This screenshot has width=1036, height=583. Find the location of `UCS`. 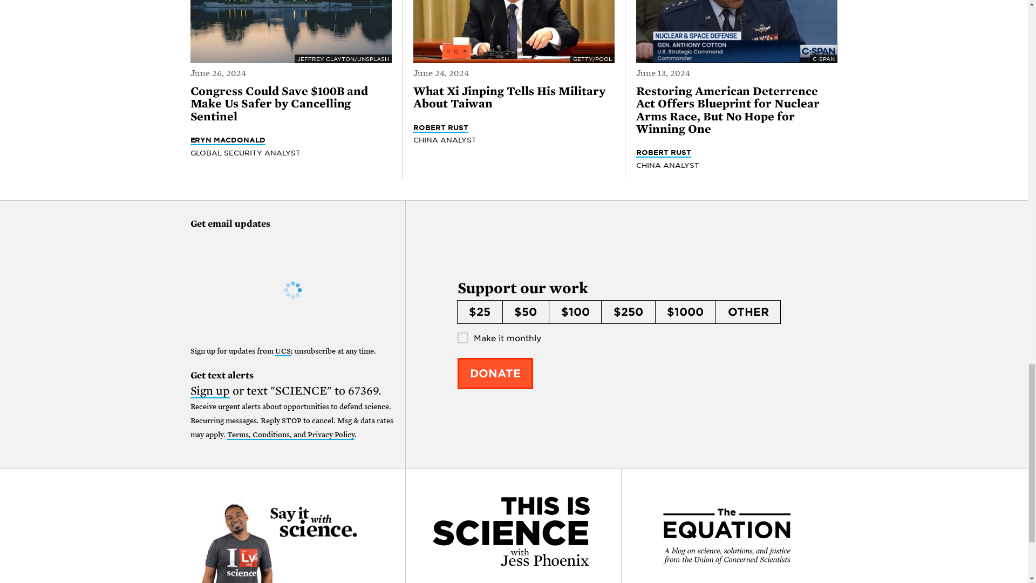

UCS is located at coordinates (283, 351).